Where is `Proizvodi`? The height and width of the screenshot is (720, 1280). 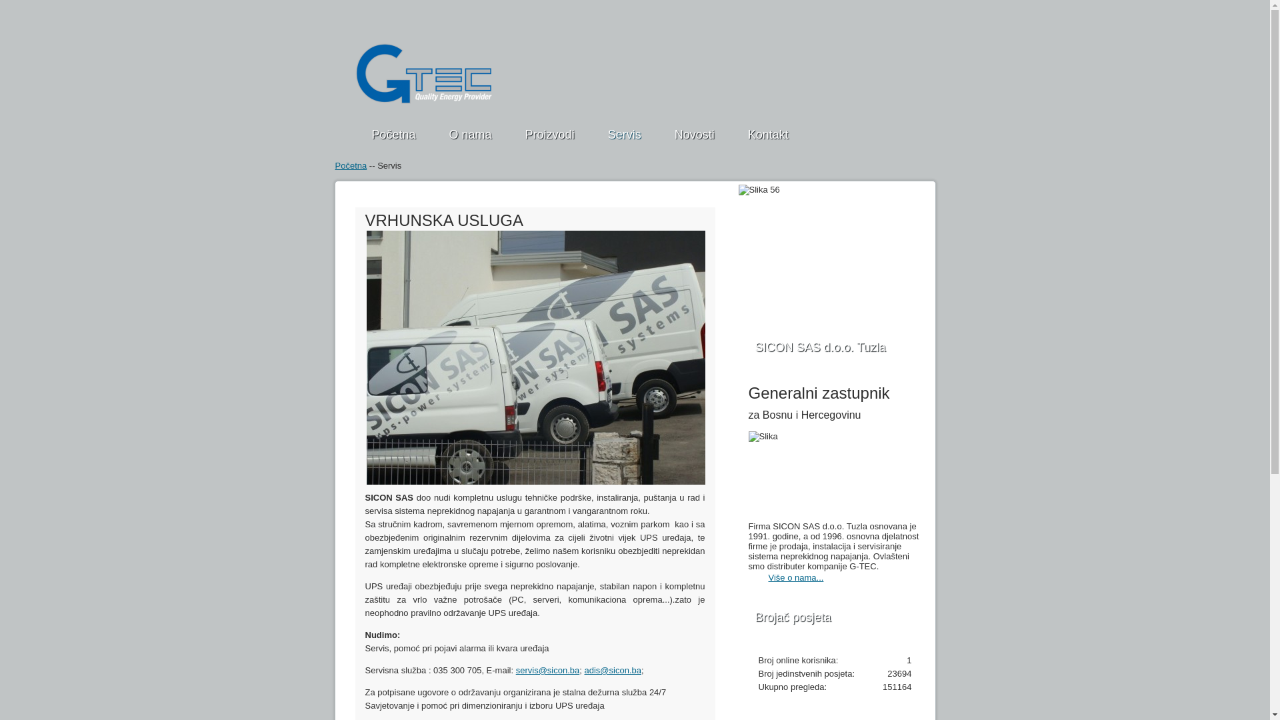 Proizvodi is located at coordinates (552, 135).